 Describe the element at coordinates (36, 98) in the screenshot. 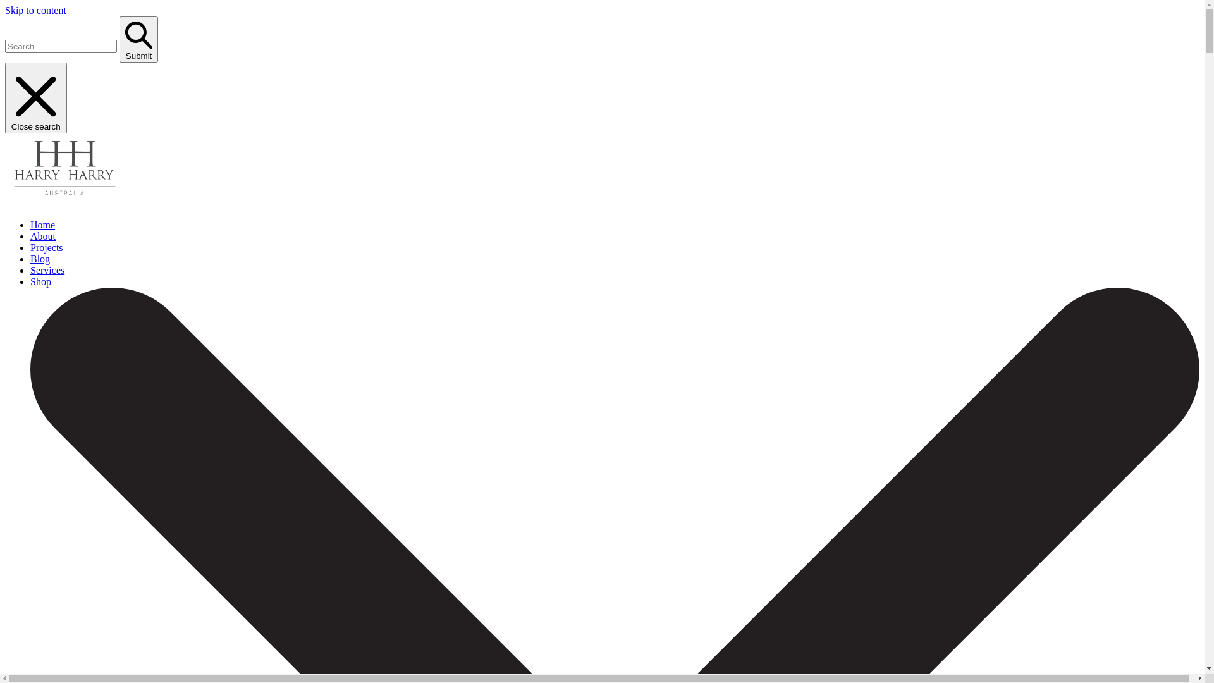

I see `Close search` at that location.